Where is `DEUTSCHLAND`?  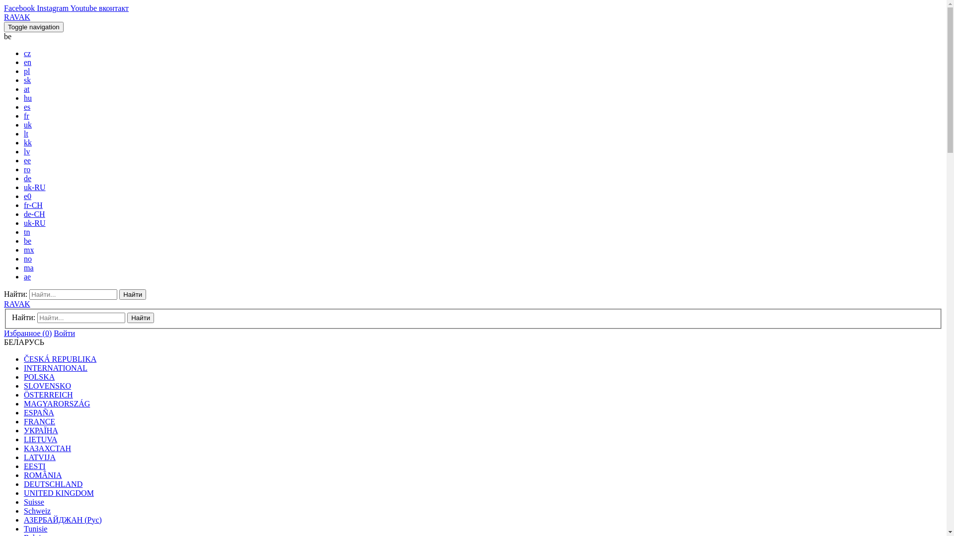
DEUTSCHLAND is located at coordinates (53, 484).